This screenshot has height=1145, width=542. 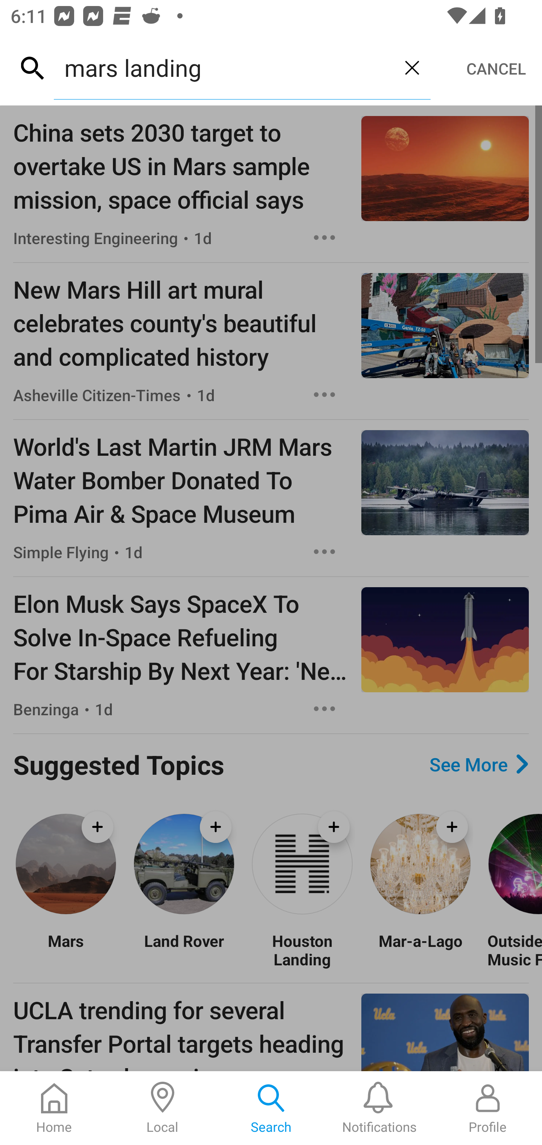 I want to click on Houston Landing, so click(x=302, y=950).